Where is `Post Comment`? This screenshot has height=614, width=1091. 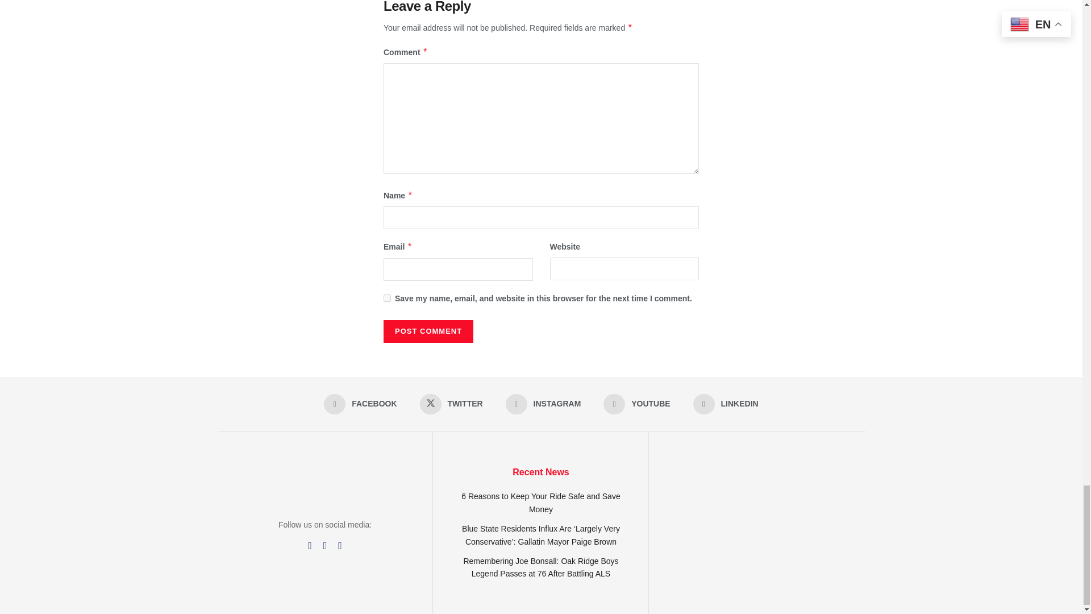 Post Comment is located at coordinates (428, 331).